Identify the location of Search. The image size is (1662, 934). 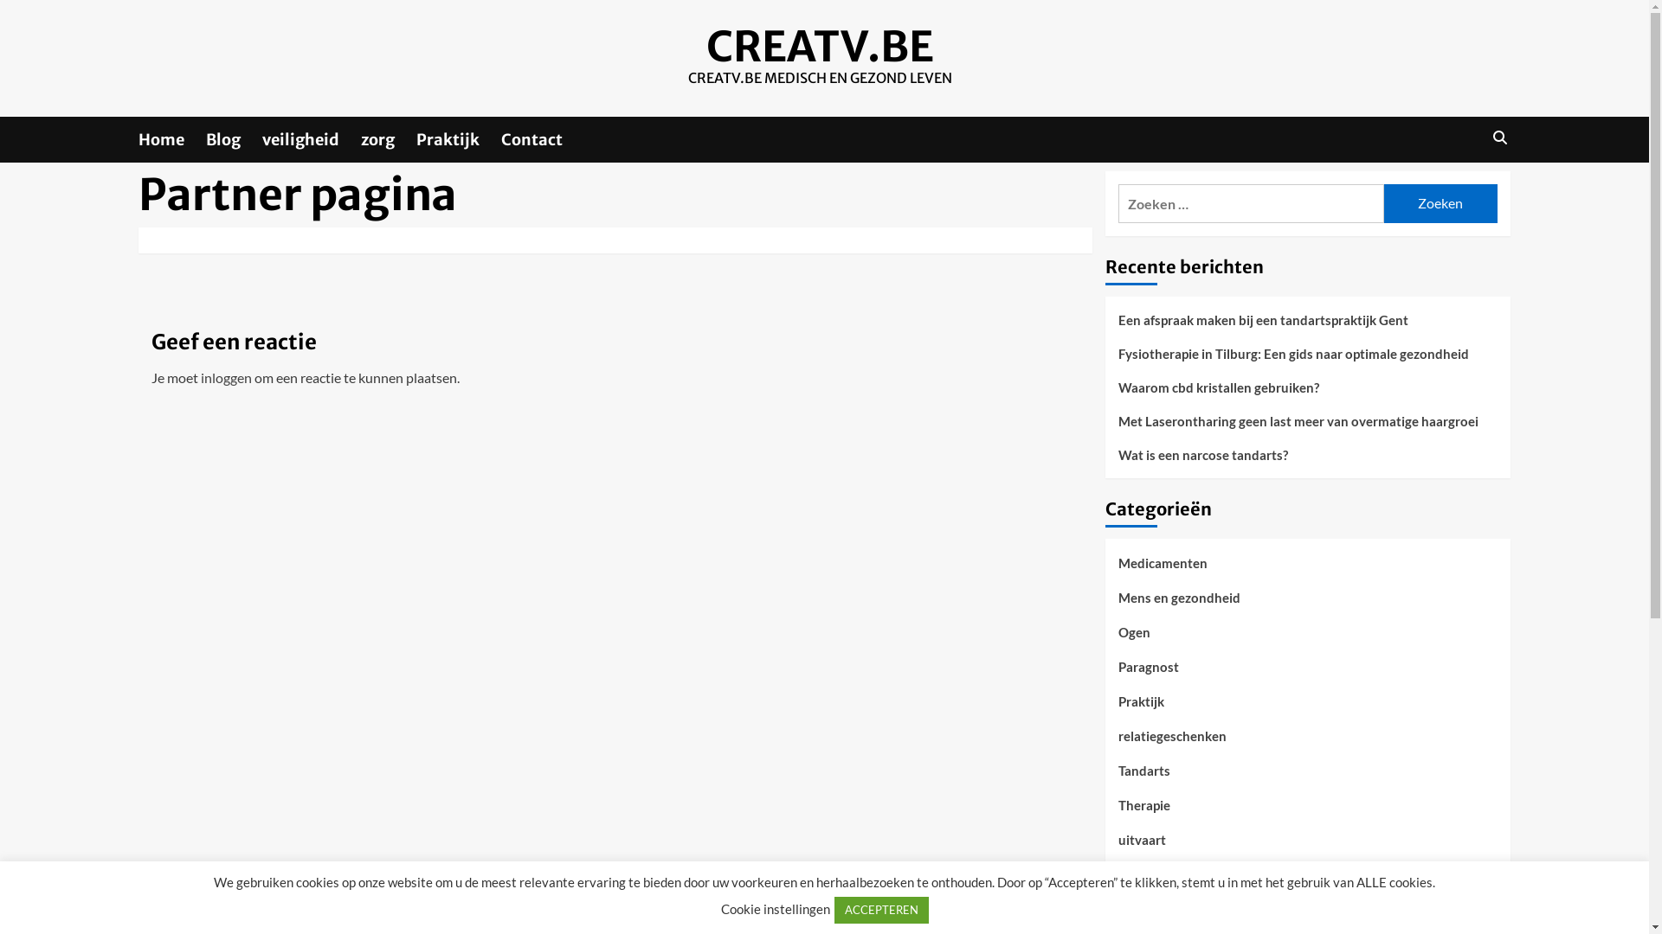
(1499, 138).